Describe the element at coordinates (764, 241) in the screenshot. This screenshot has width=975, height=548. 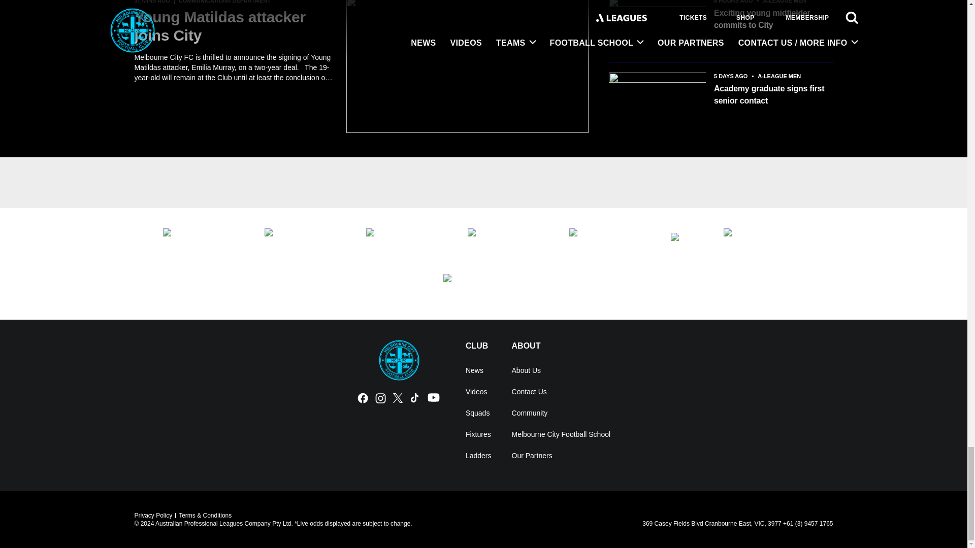
I see `Origin` at that location.